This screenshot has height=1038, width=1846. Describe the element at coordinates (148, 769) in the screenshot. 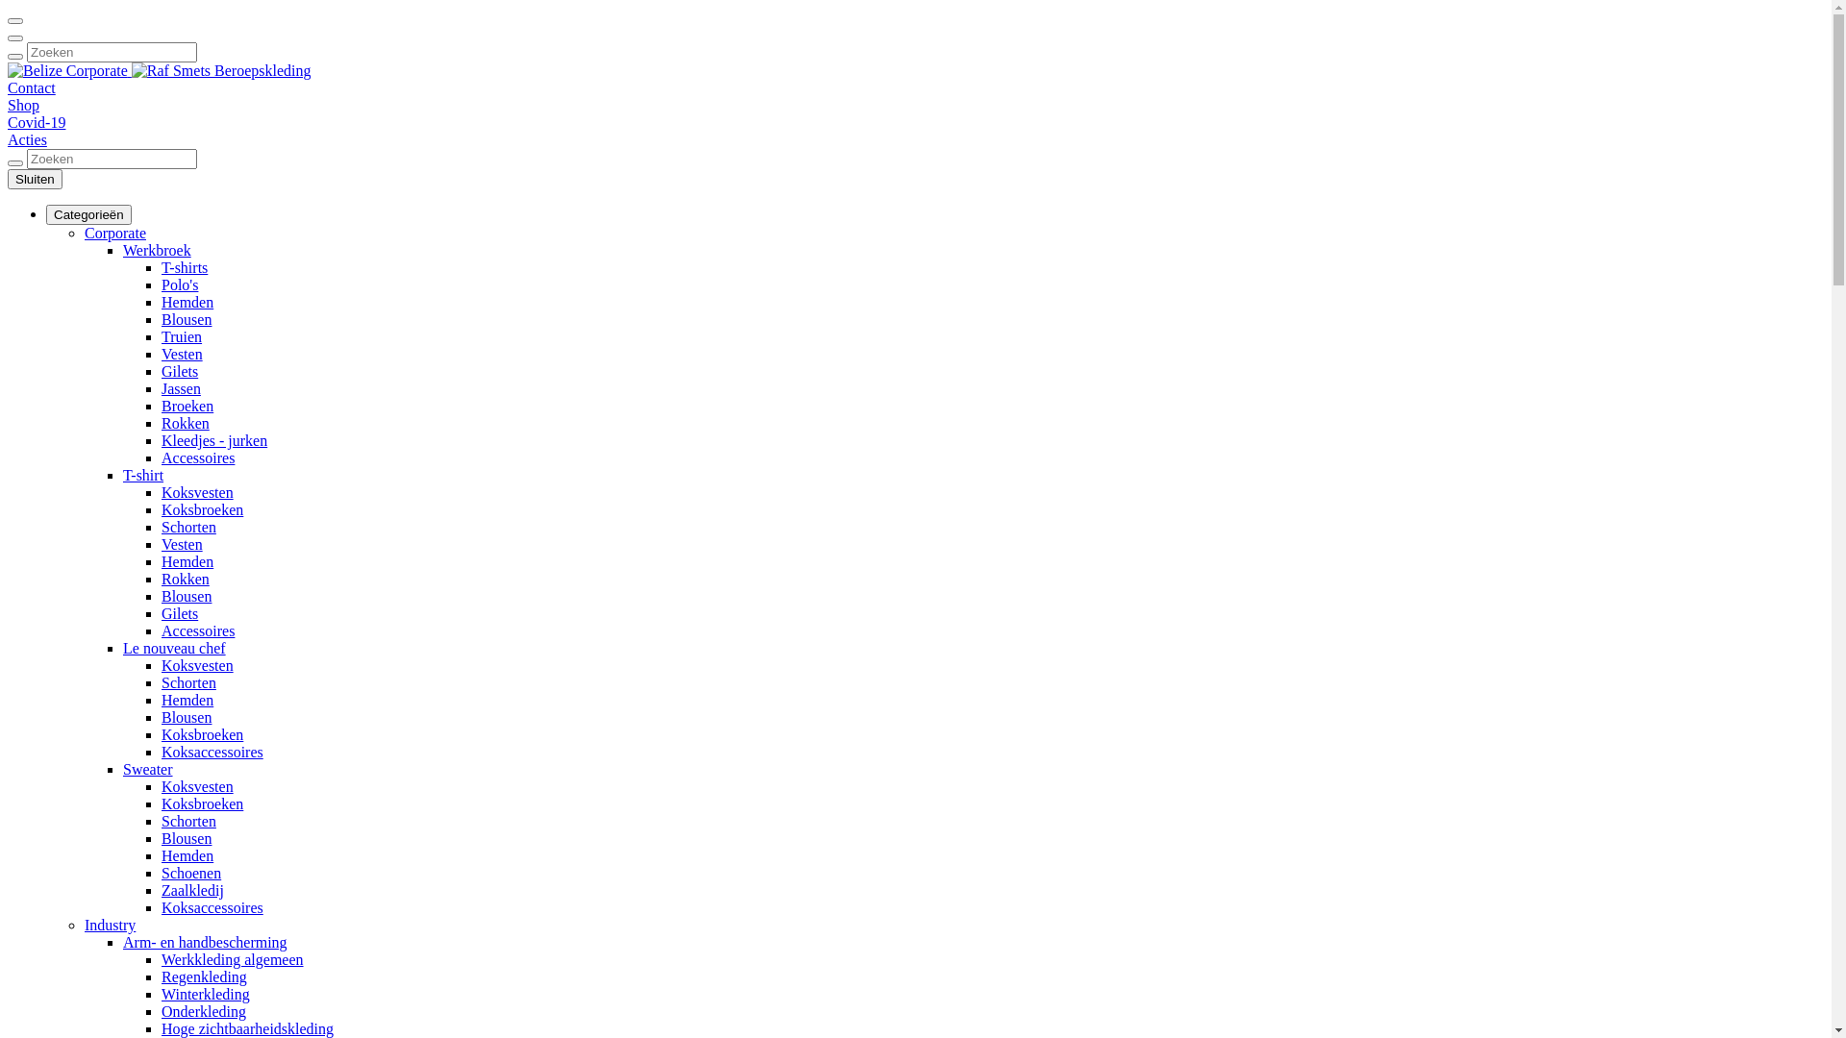

I see `Sweater` at that location.